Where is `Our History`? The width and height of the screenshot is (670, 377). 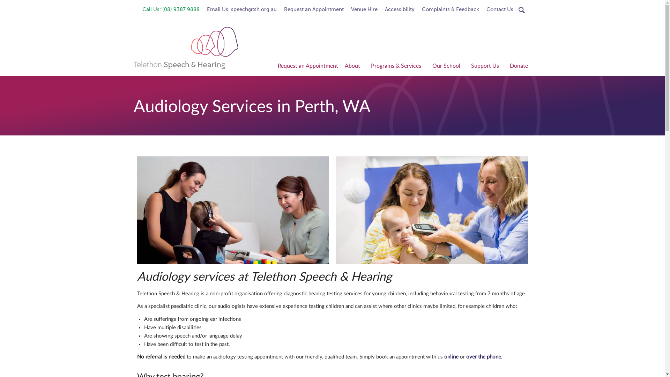 Our History is located at coordinates (355, 90).